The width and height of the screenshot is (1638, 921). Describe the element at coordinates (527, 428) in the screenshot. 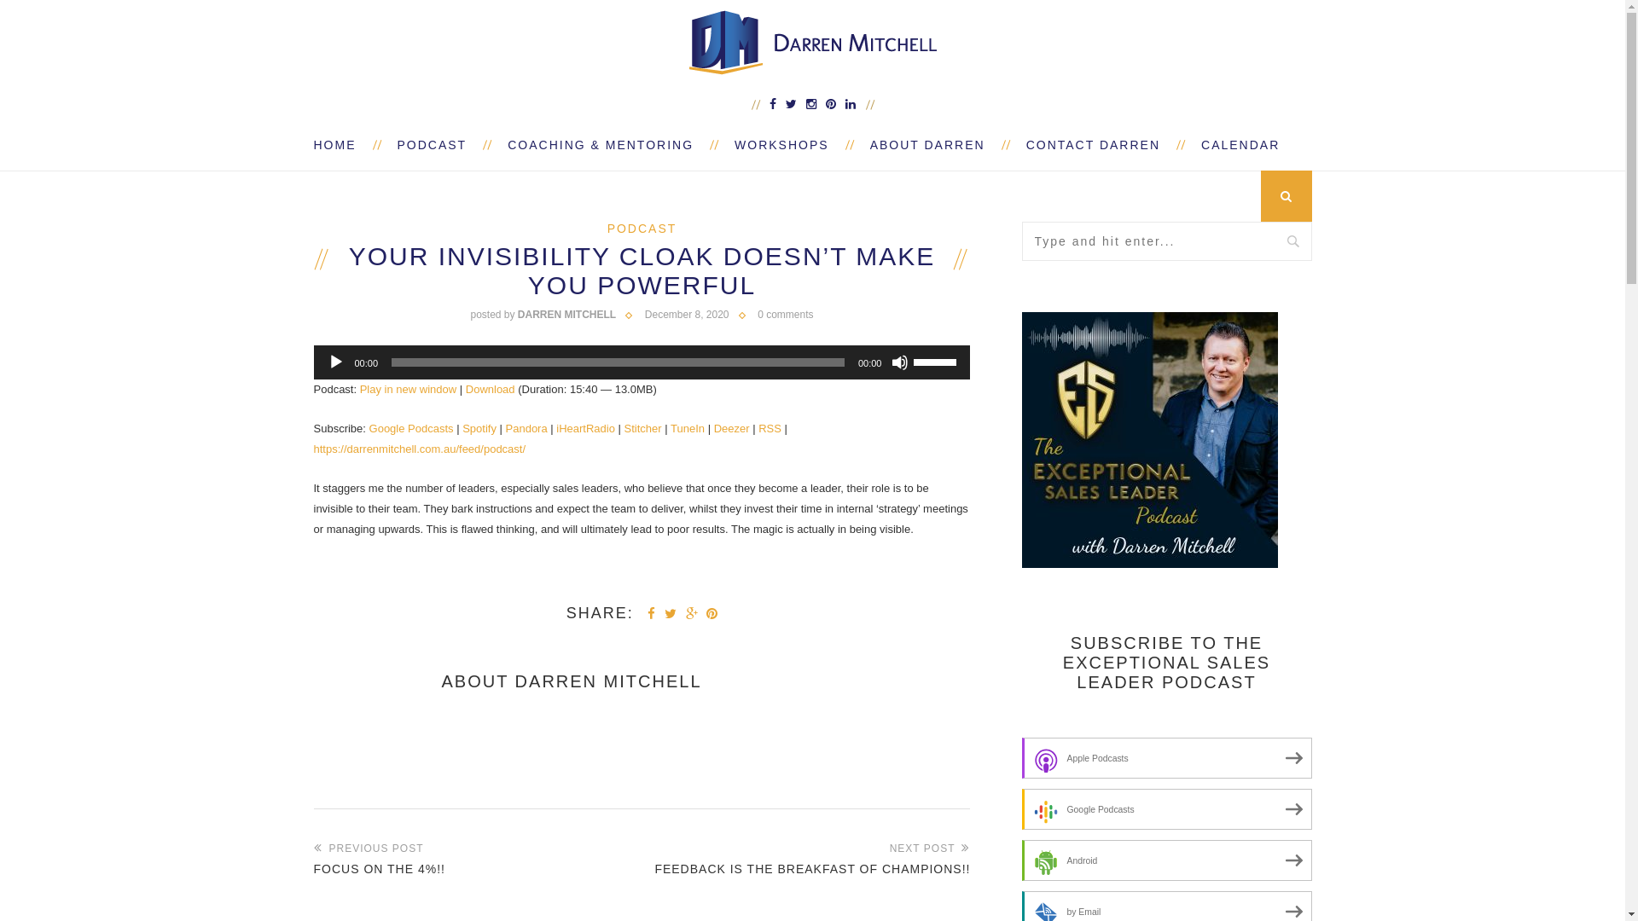

I see `Pandora` at that location.